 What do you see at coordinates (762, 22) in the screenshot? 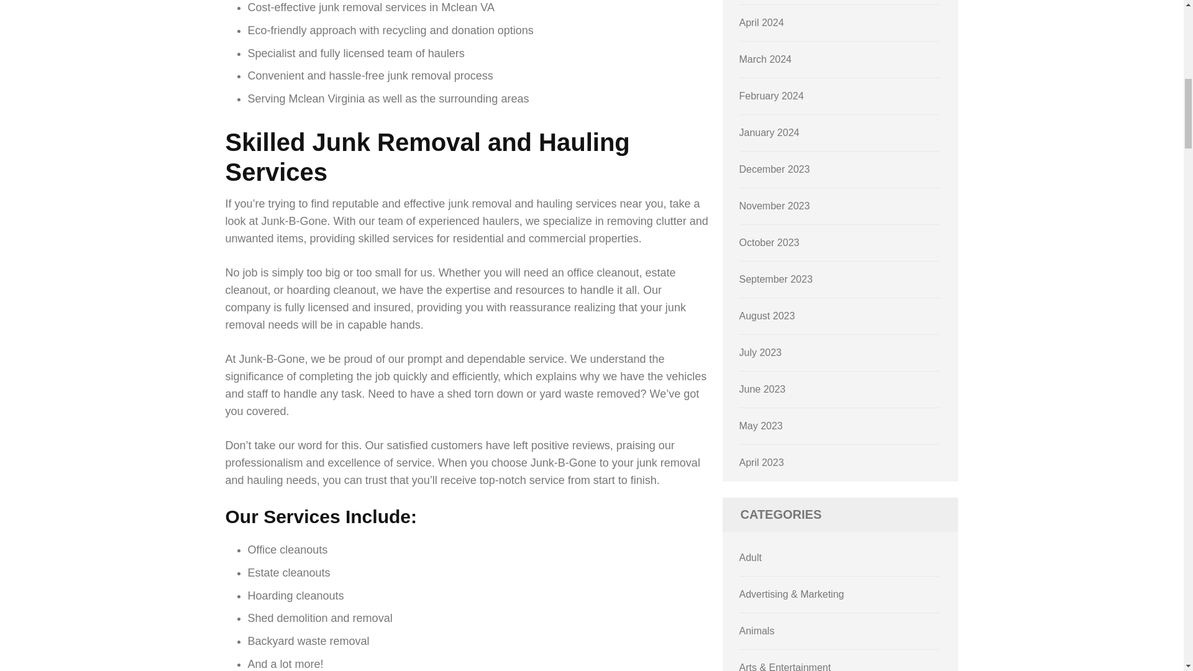
I see `April 2024` at bounding box center [762, 22].